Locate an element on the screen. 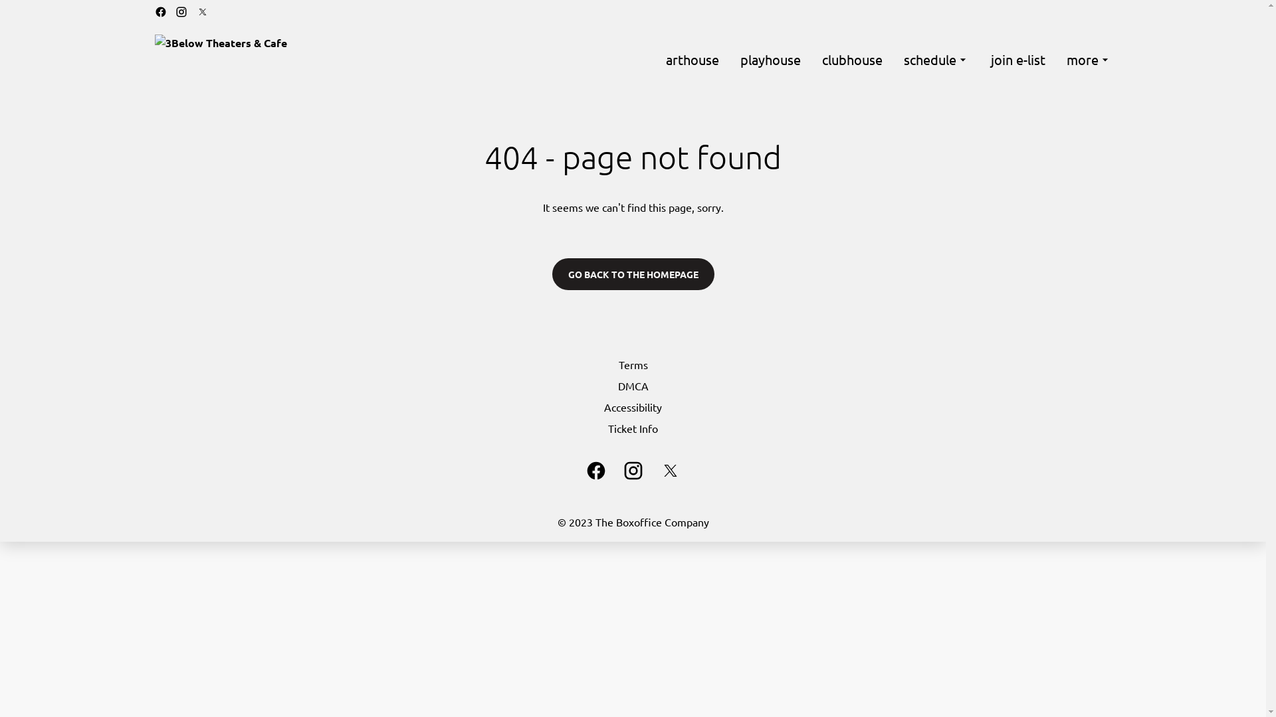 The image size is (1276, 717). schedule is located at coordinates (937, 60).